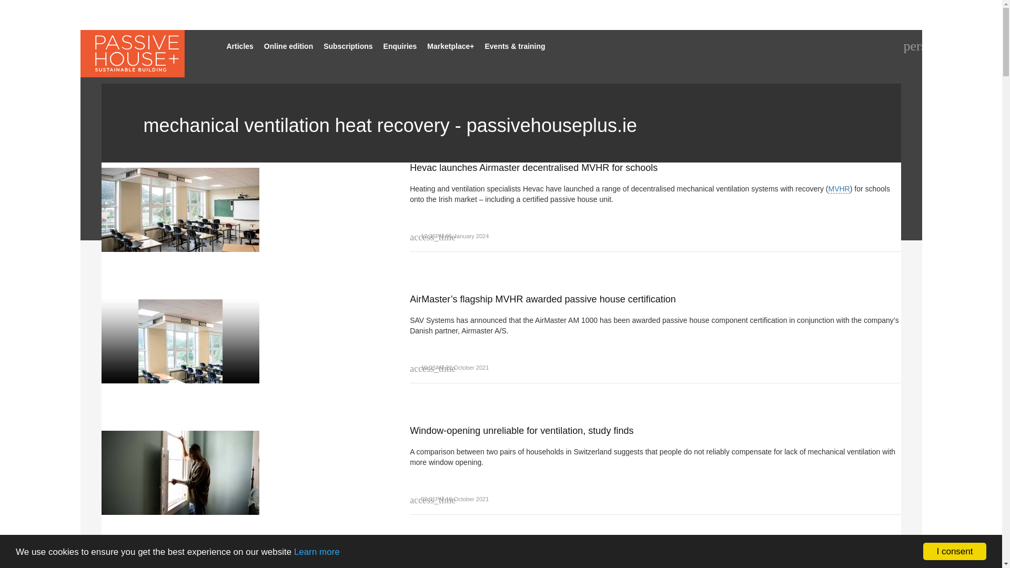 This screenshot has width=1010, height=568. I want to click on Hevac launches Airmaster decentralised MVHR for schools, so click(234, 207).